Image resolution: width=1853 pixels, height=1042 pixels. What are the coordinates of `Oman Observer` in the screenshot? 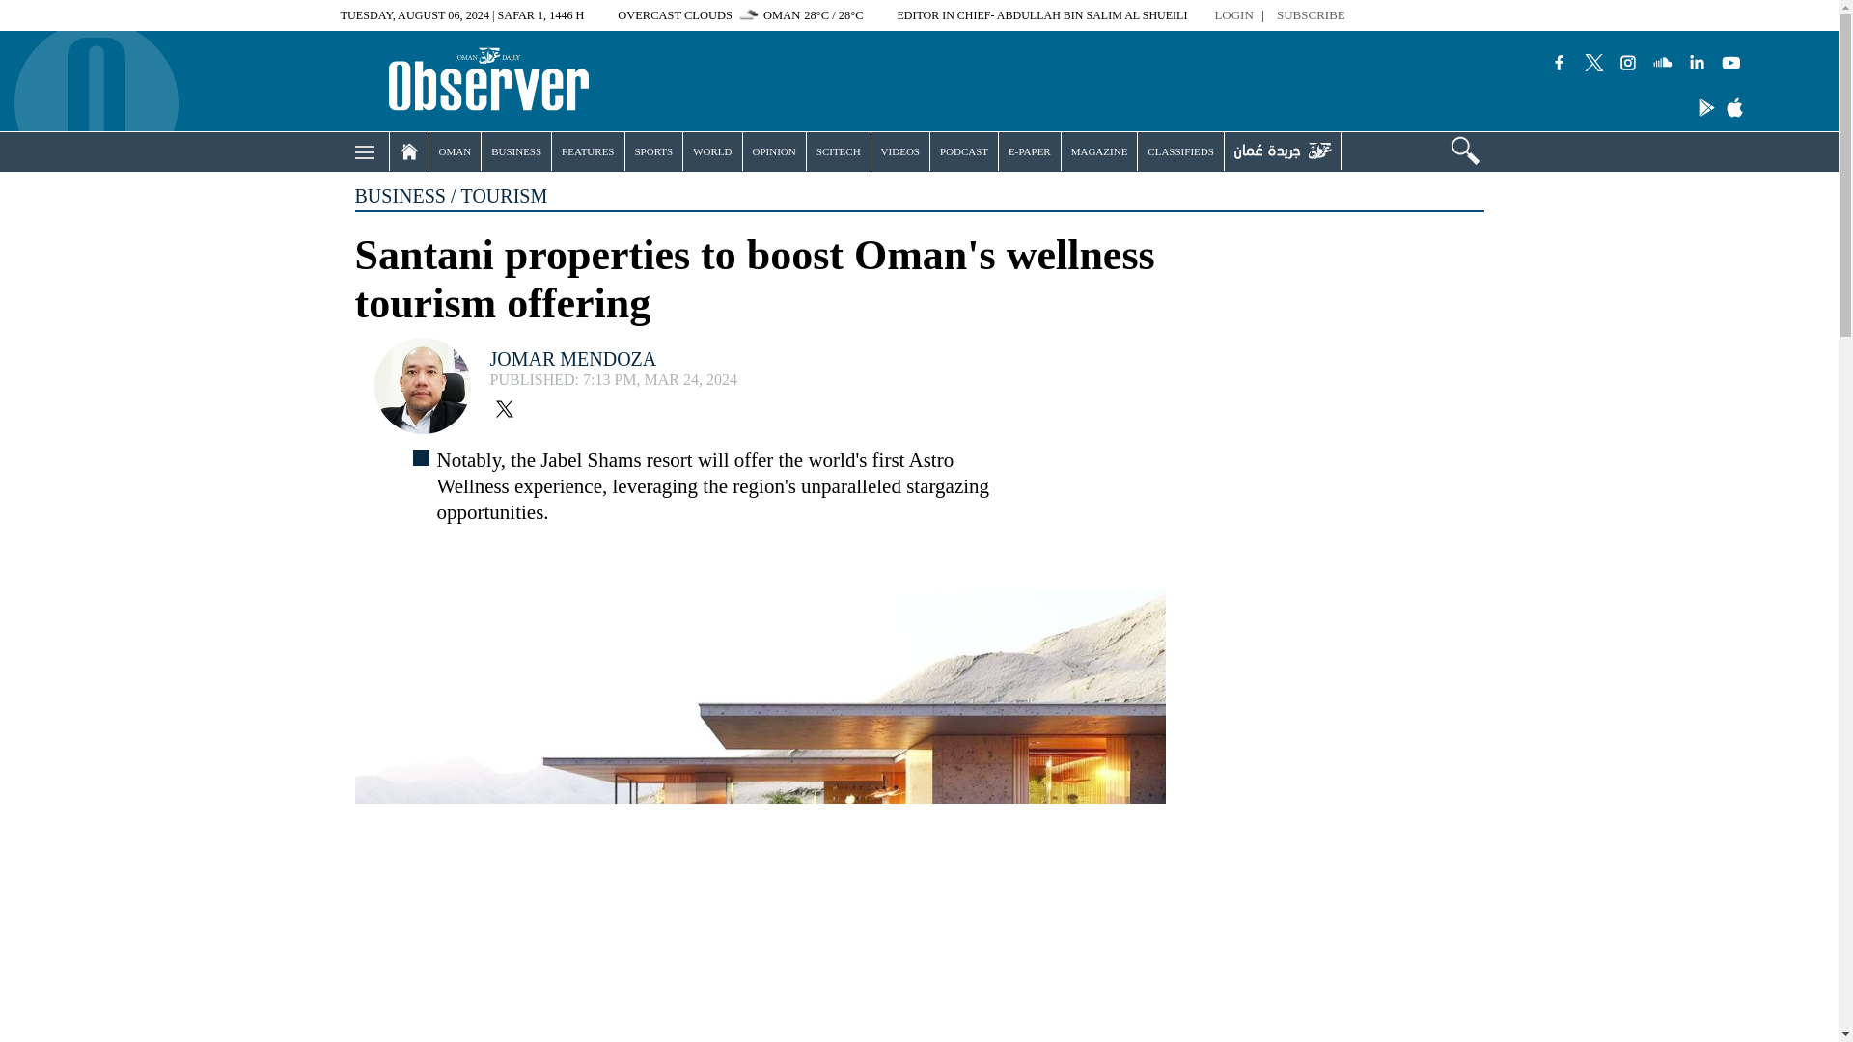 It's located at (463, 81).